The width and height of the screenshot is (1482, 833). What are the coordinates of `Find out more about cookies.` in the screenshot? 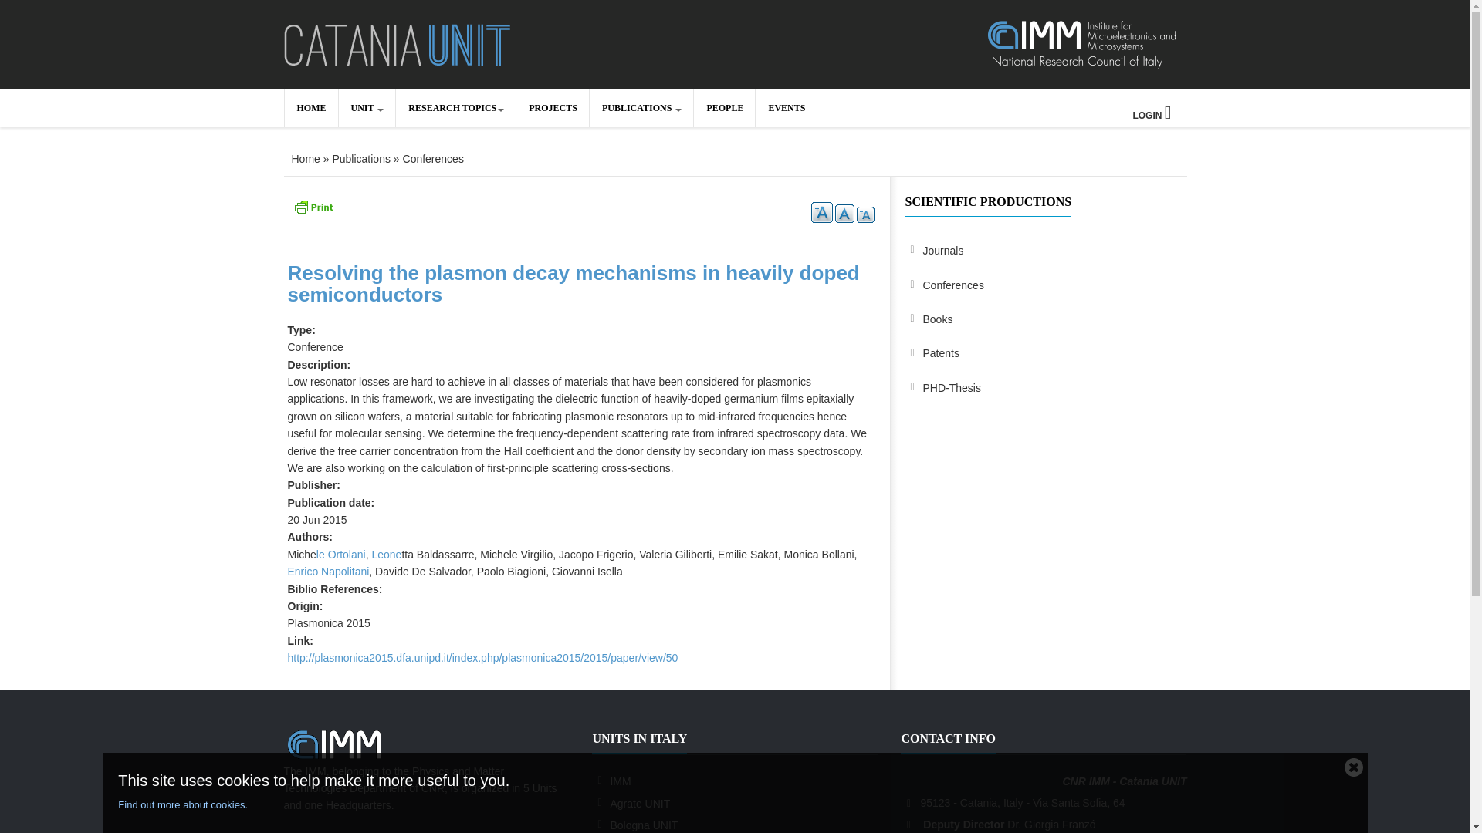 It's located at (727, 805).